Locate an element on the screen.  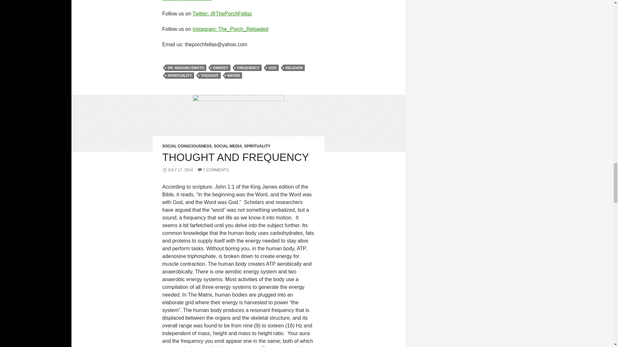
SPIRITUALITY is located at coordinates (180, 75).